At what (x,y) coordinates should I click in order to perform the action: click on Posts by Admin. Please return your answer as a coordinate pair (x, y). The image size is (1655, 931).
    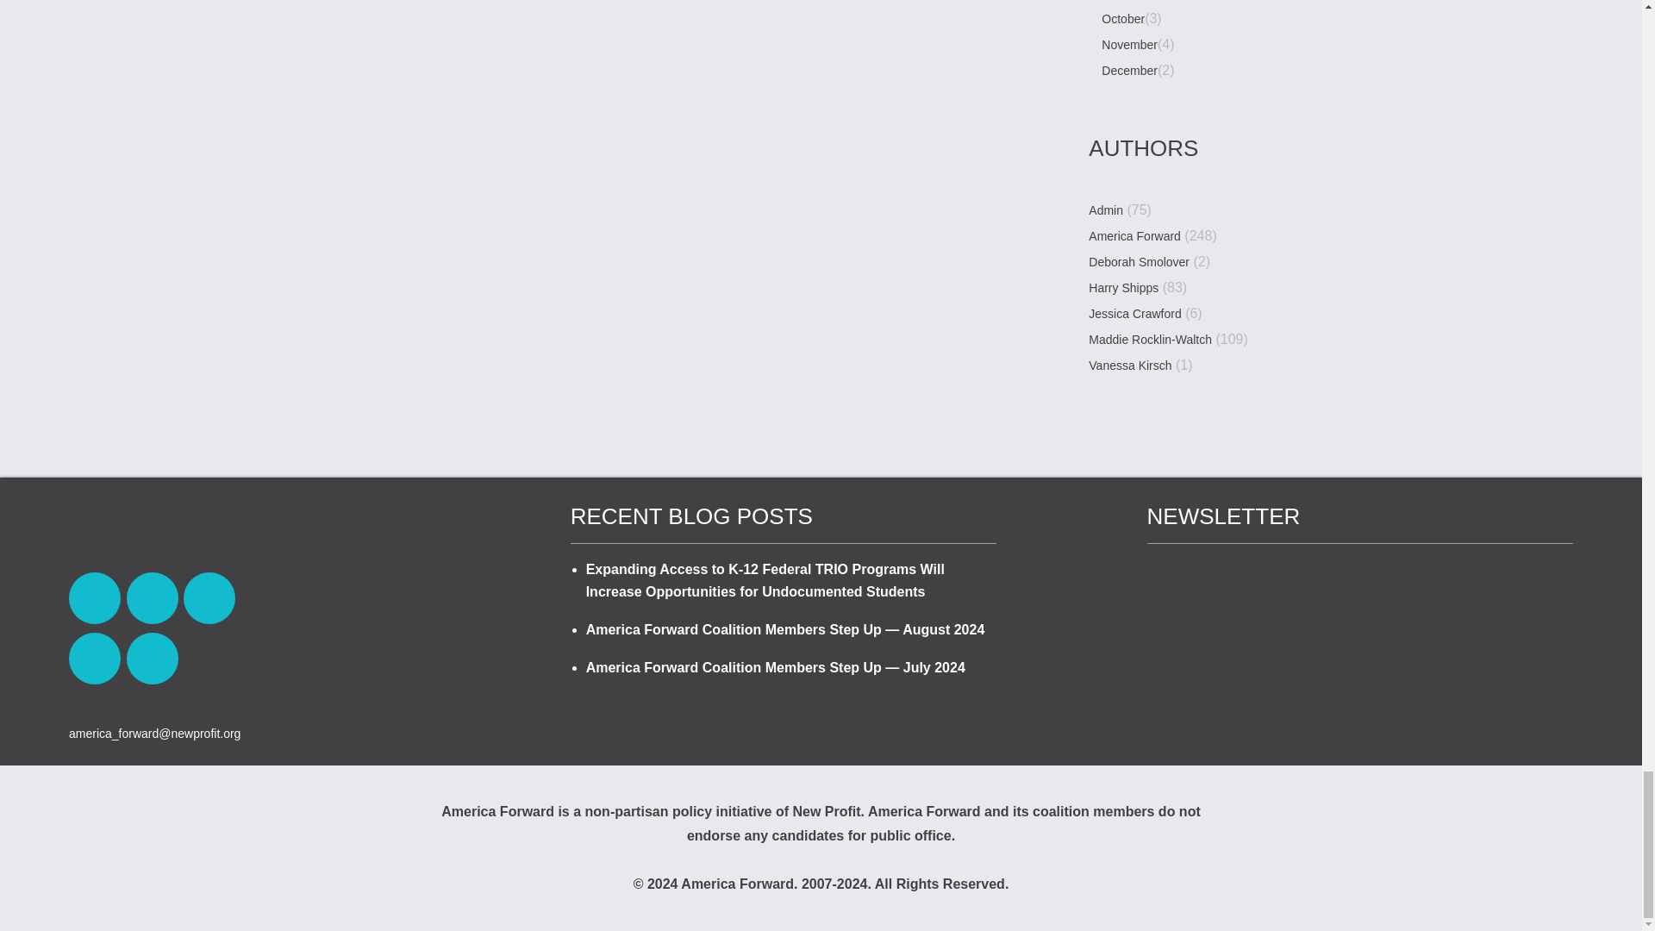
    Looking at the image, I should click on (1106, 210).